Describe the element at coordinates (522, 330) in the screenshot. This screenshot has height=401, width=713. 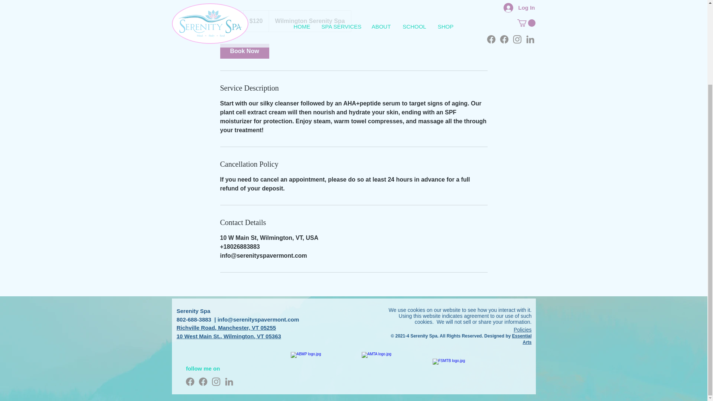
I see `Policies` at that location.